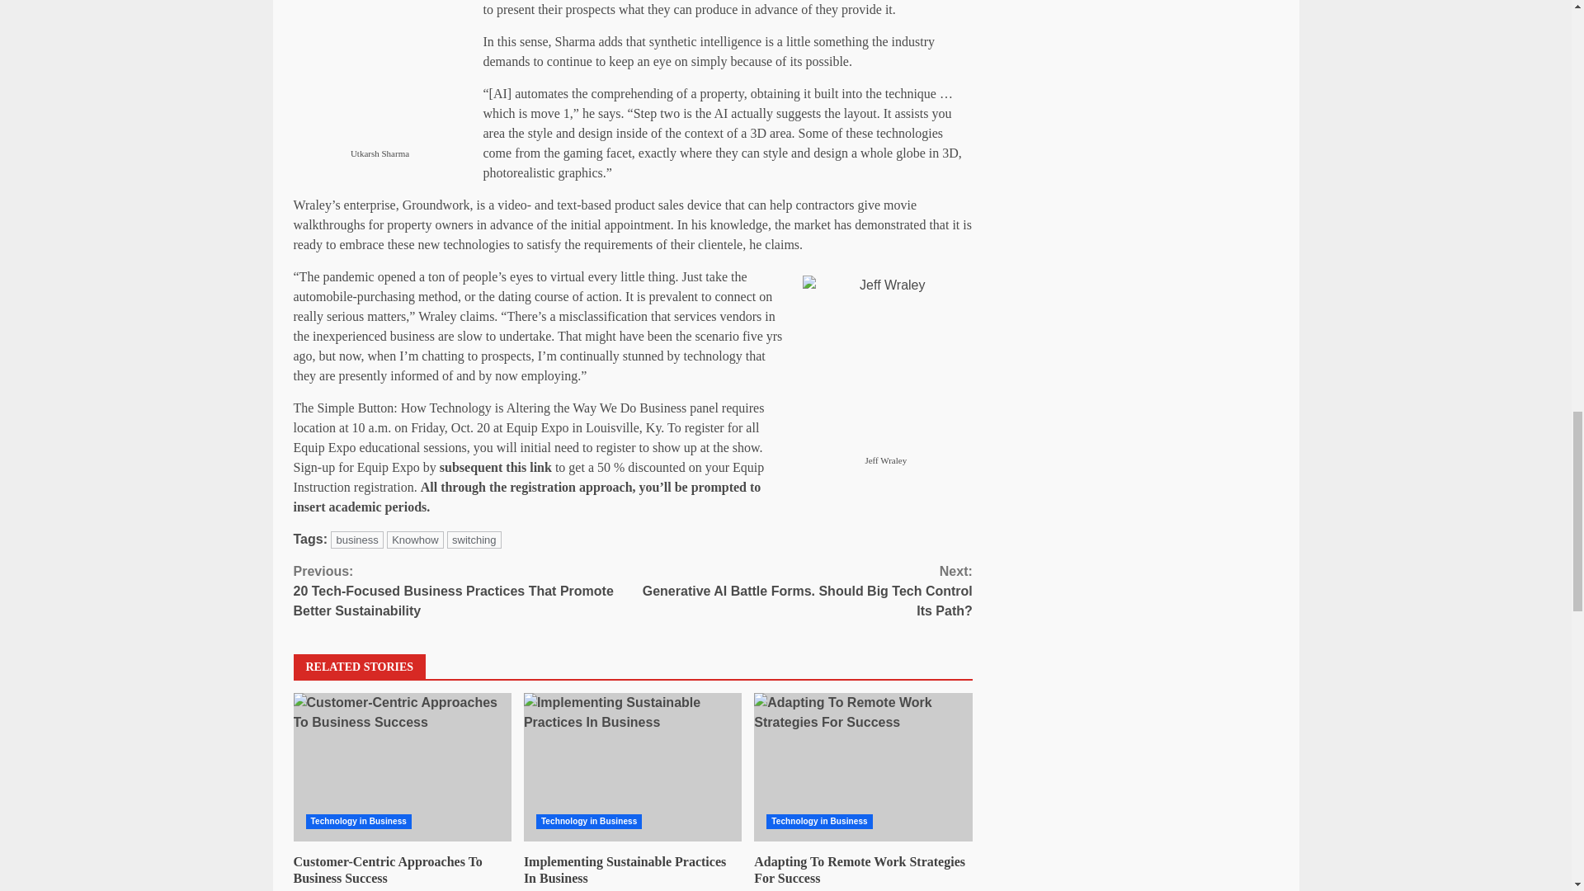 This screenshot has height=891, width=1584. What do you see at coordinates (470, 467) in the screenshot?
I see `subsequent` at bounding box center [470, 467].